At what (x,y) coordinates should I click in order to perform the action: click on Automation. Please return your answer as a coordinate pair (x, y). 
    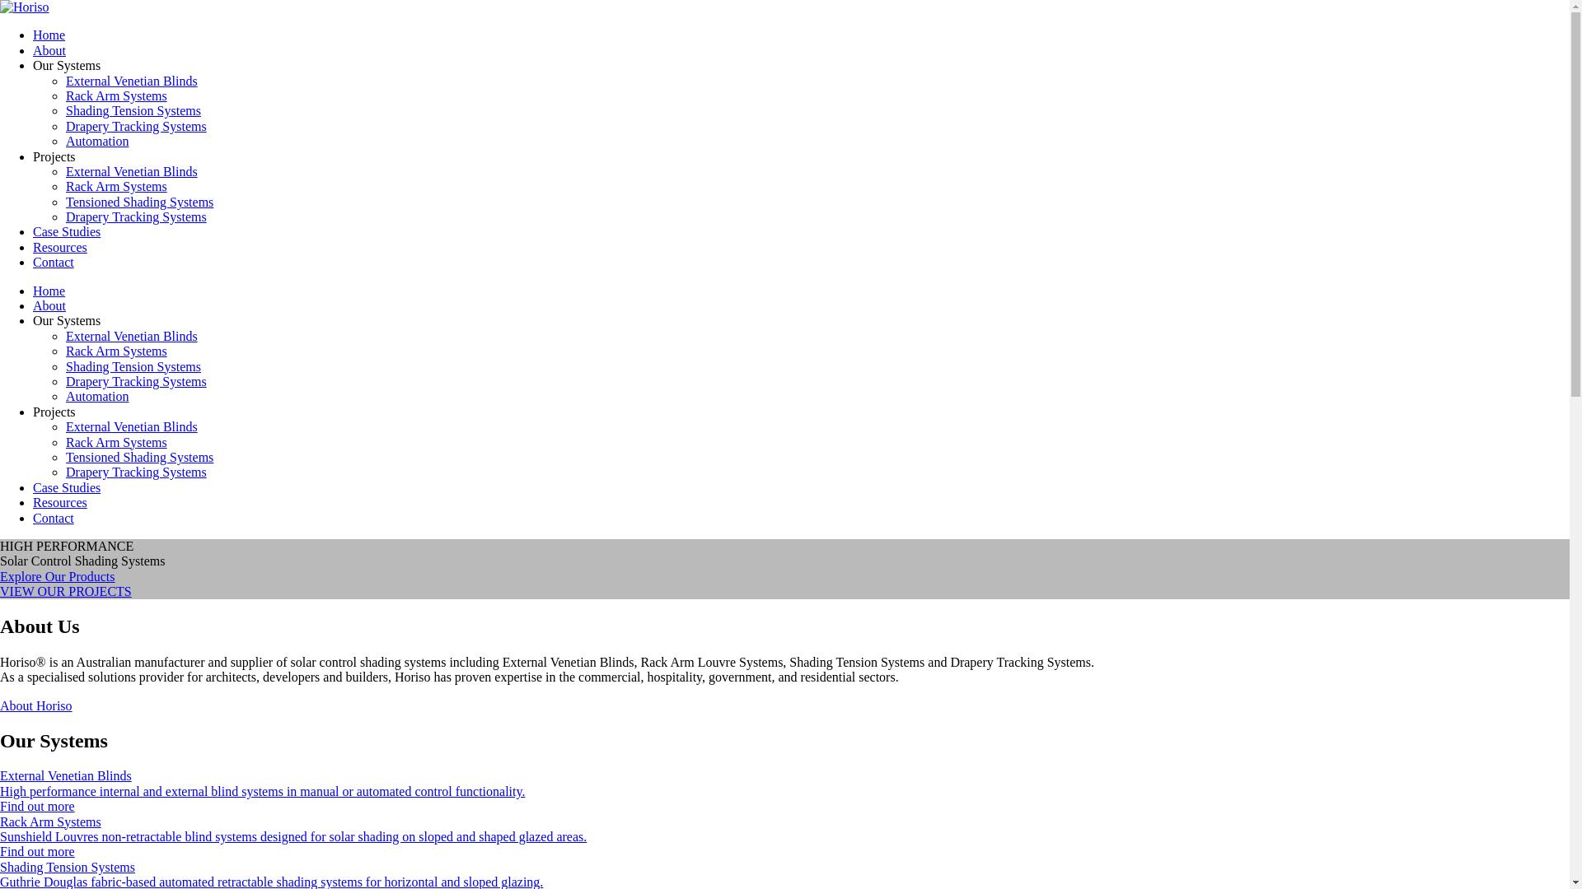
    Looking at the image, I should click on (97, 397).